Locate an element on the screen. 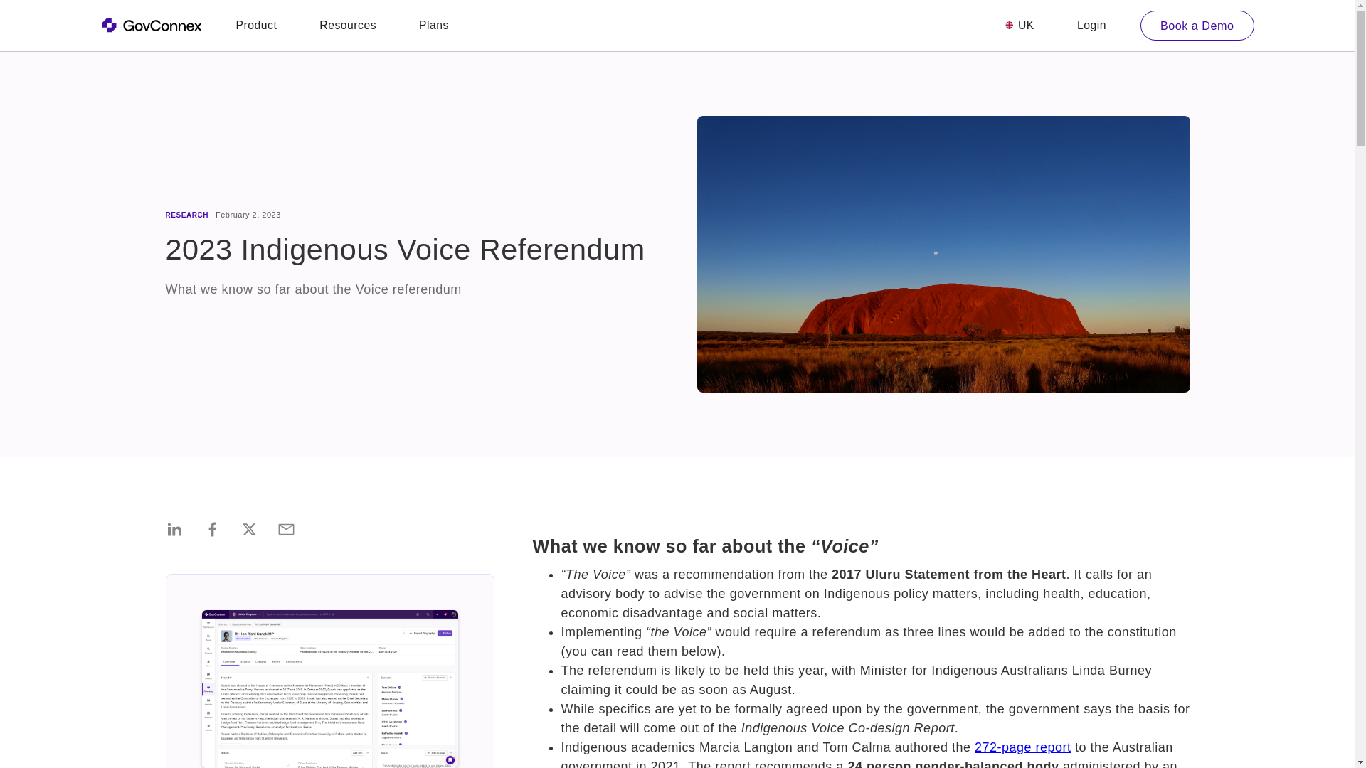 This screenshot has width=1366, height=768. Login is located at coordinates (1091, 26).